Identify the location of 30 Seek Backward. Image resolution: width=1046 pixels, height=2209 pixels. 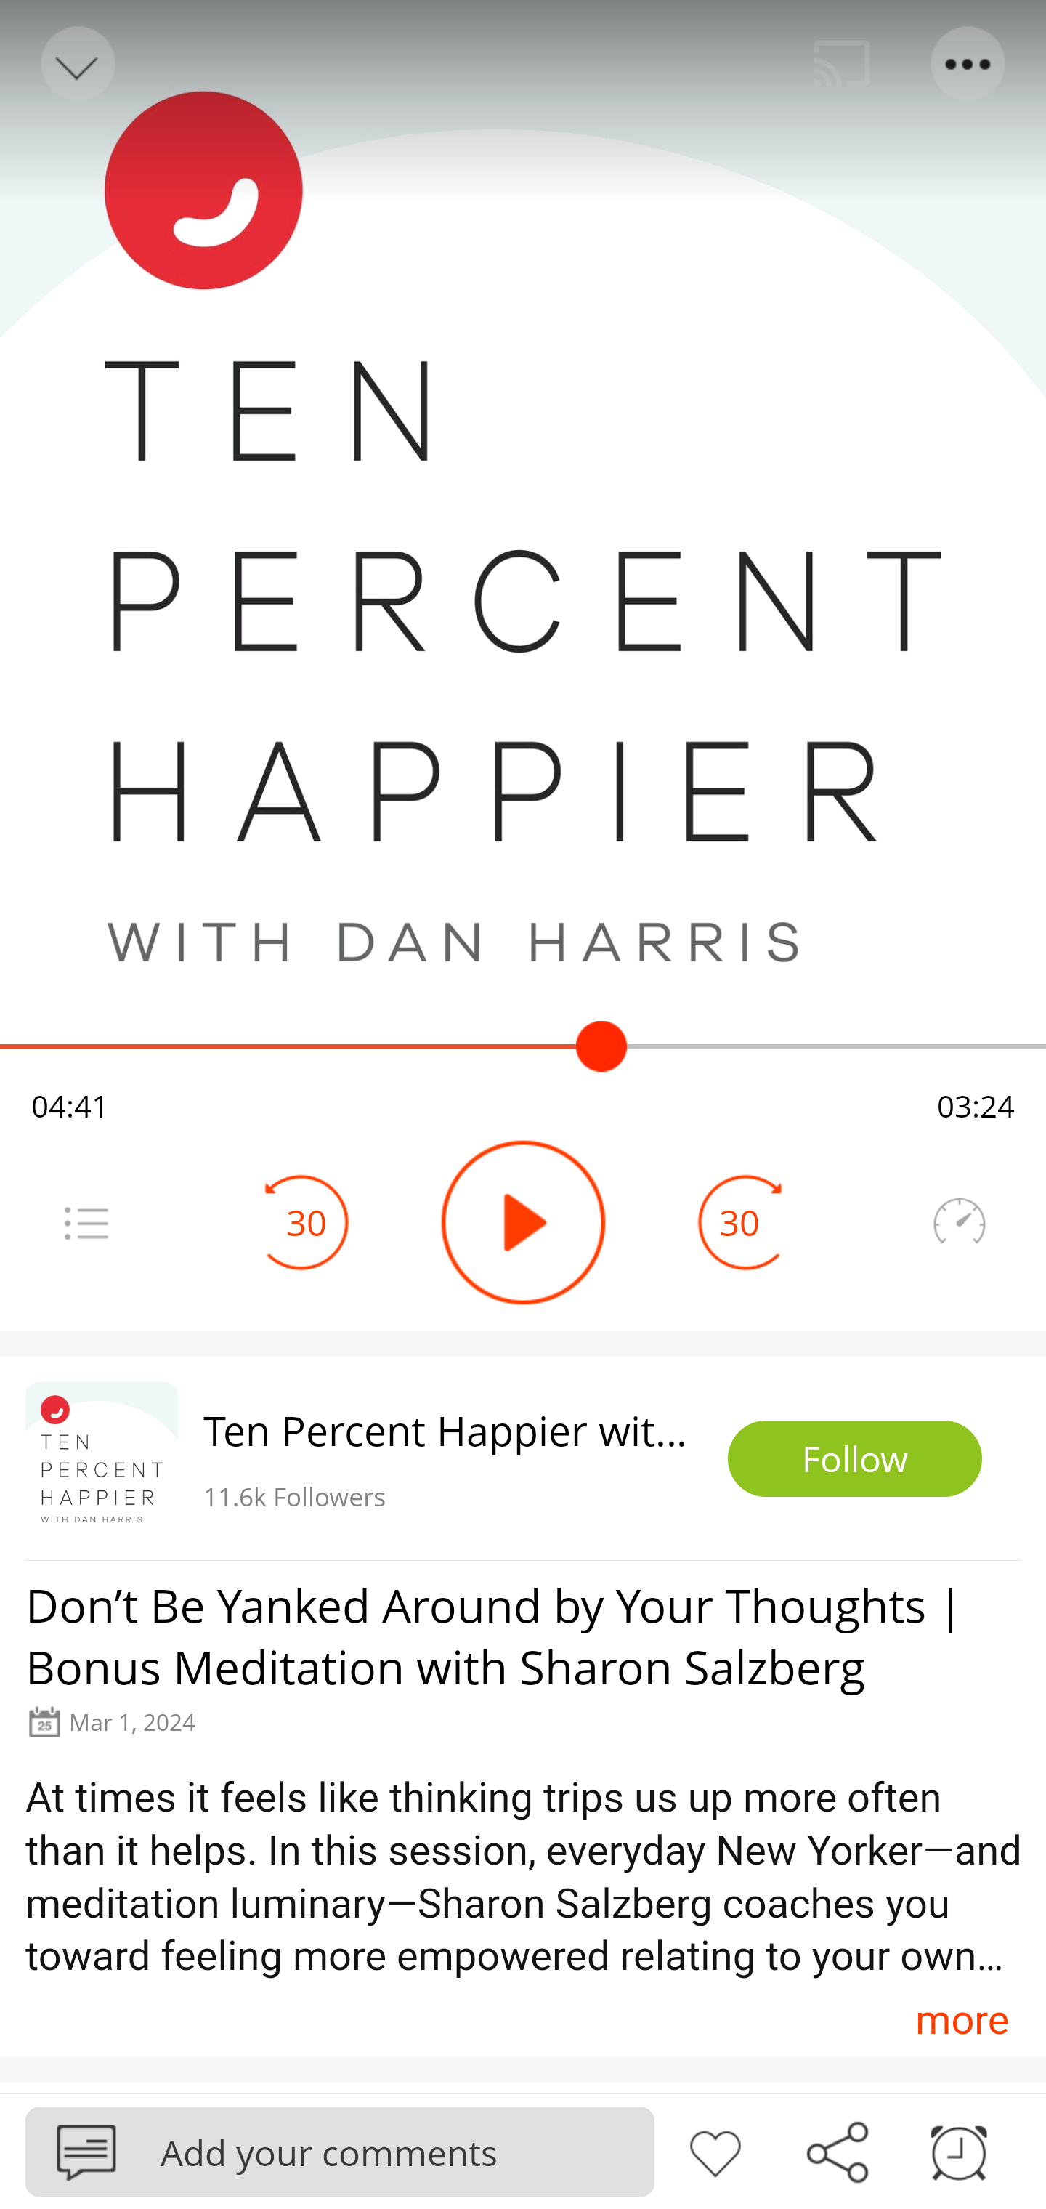
(307, 1222).